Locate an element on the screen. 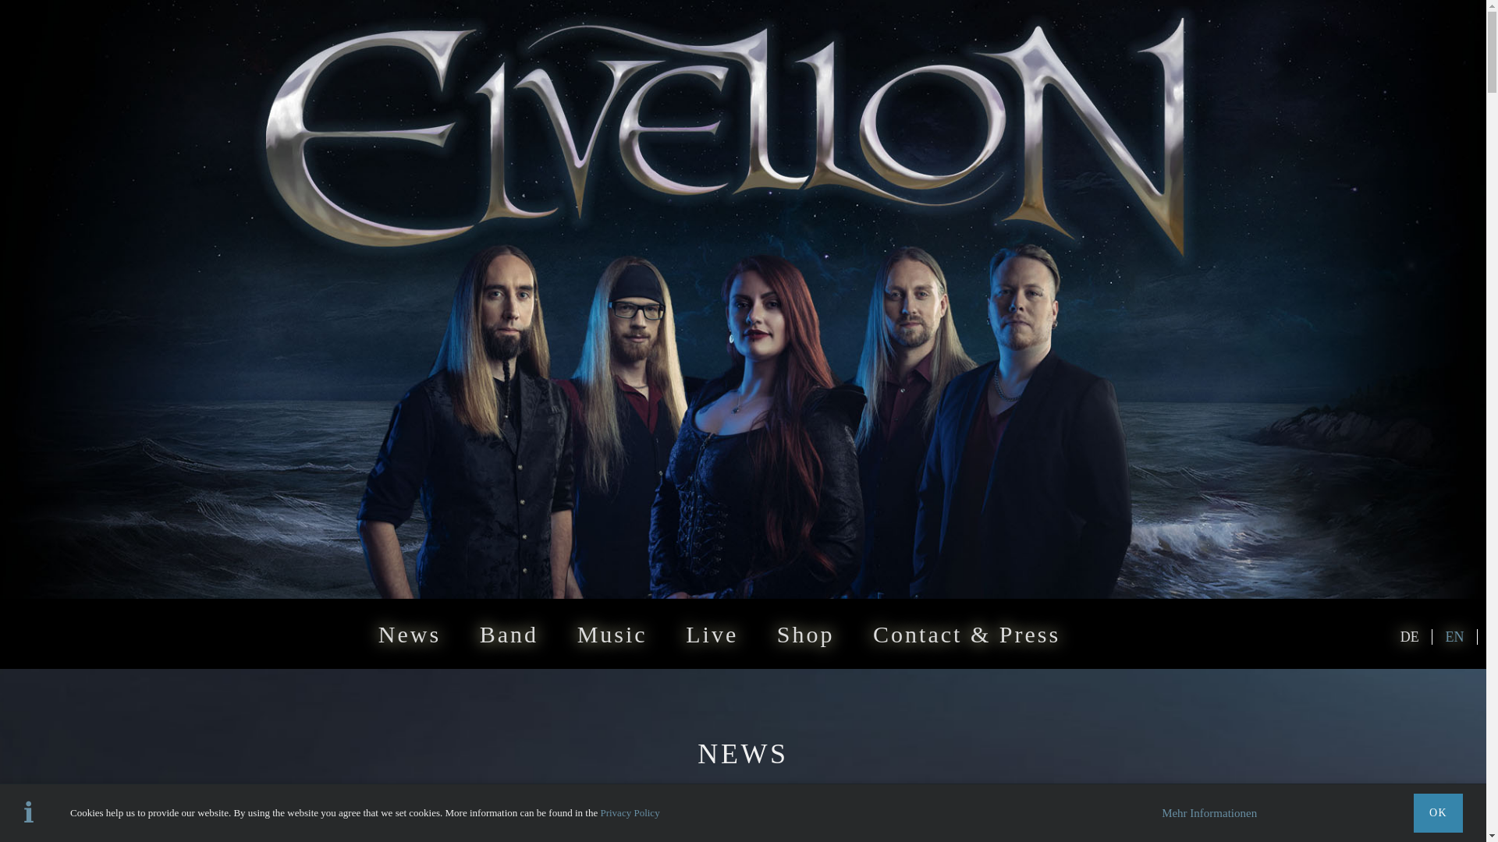  OK is located at coordinates (1439, 813).